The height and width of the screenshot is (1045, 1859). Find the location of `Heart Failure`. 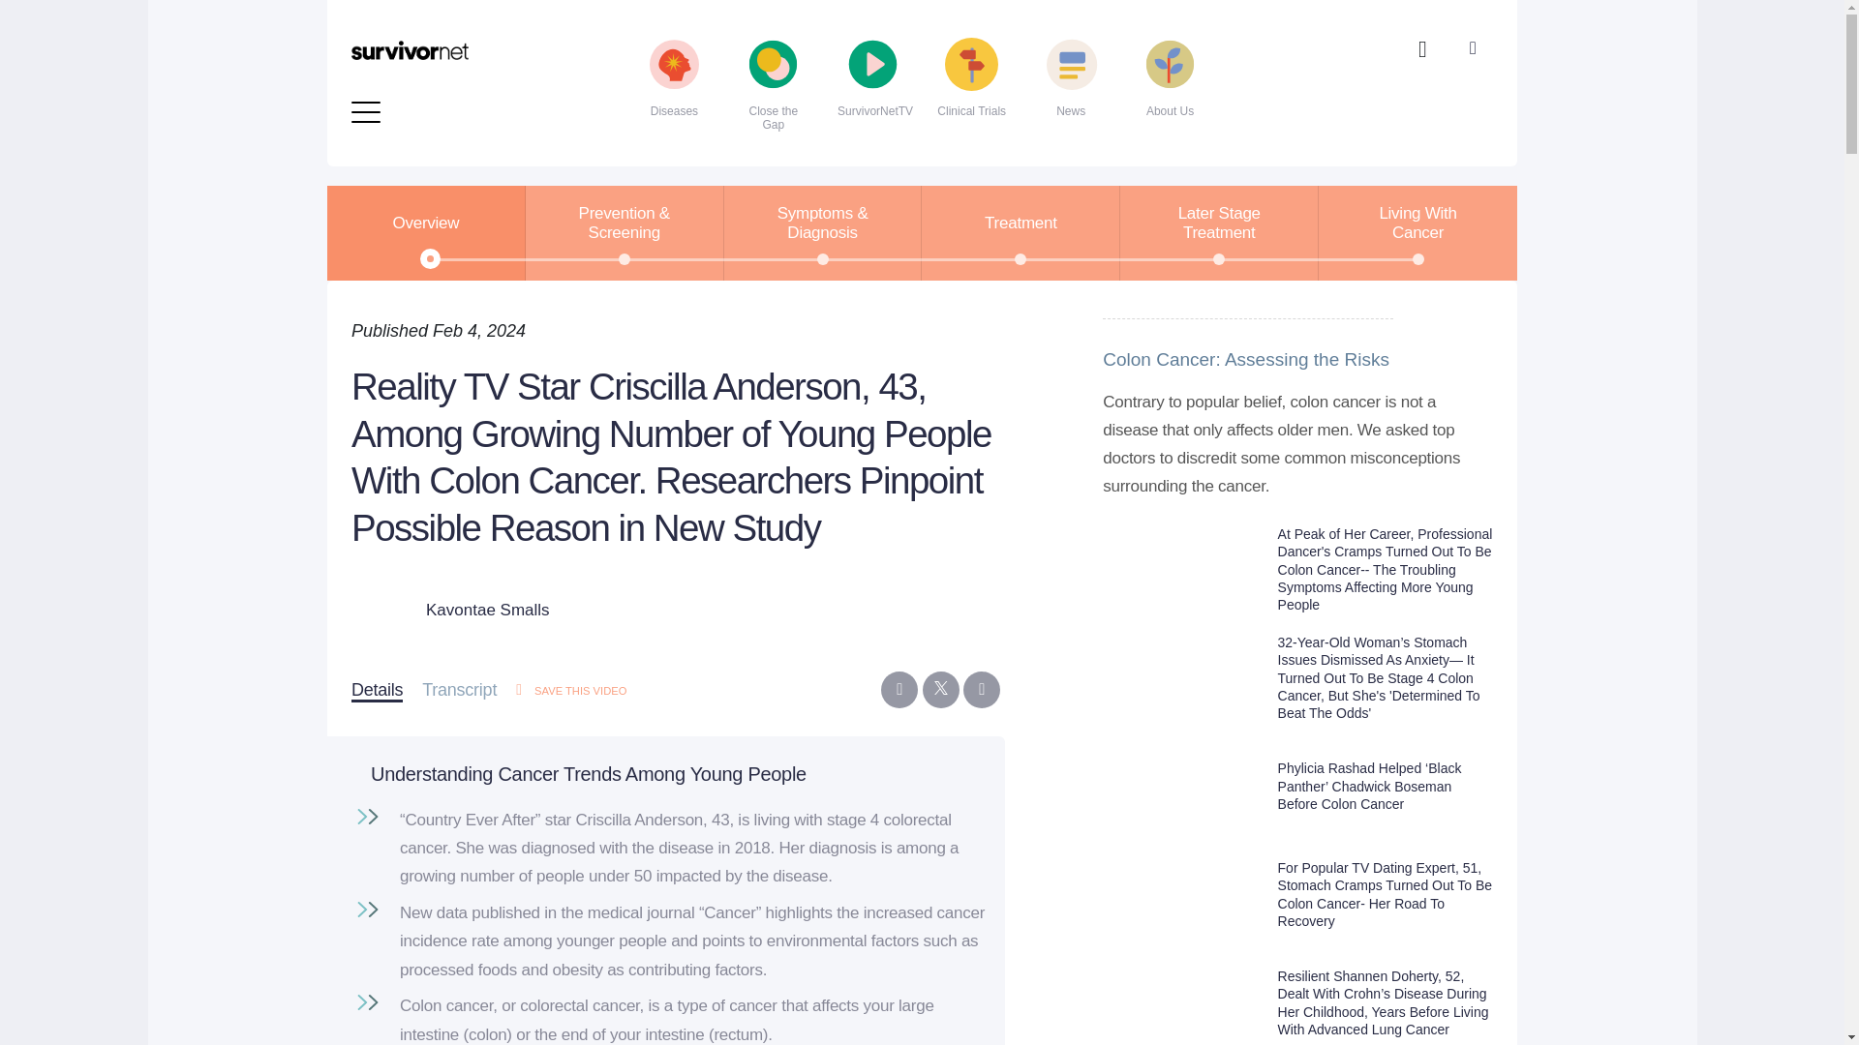

Heart Failure is located at coordinates (465, 37).